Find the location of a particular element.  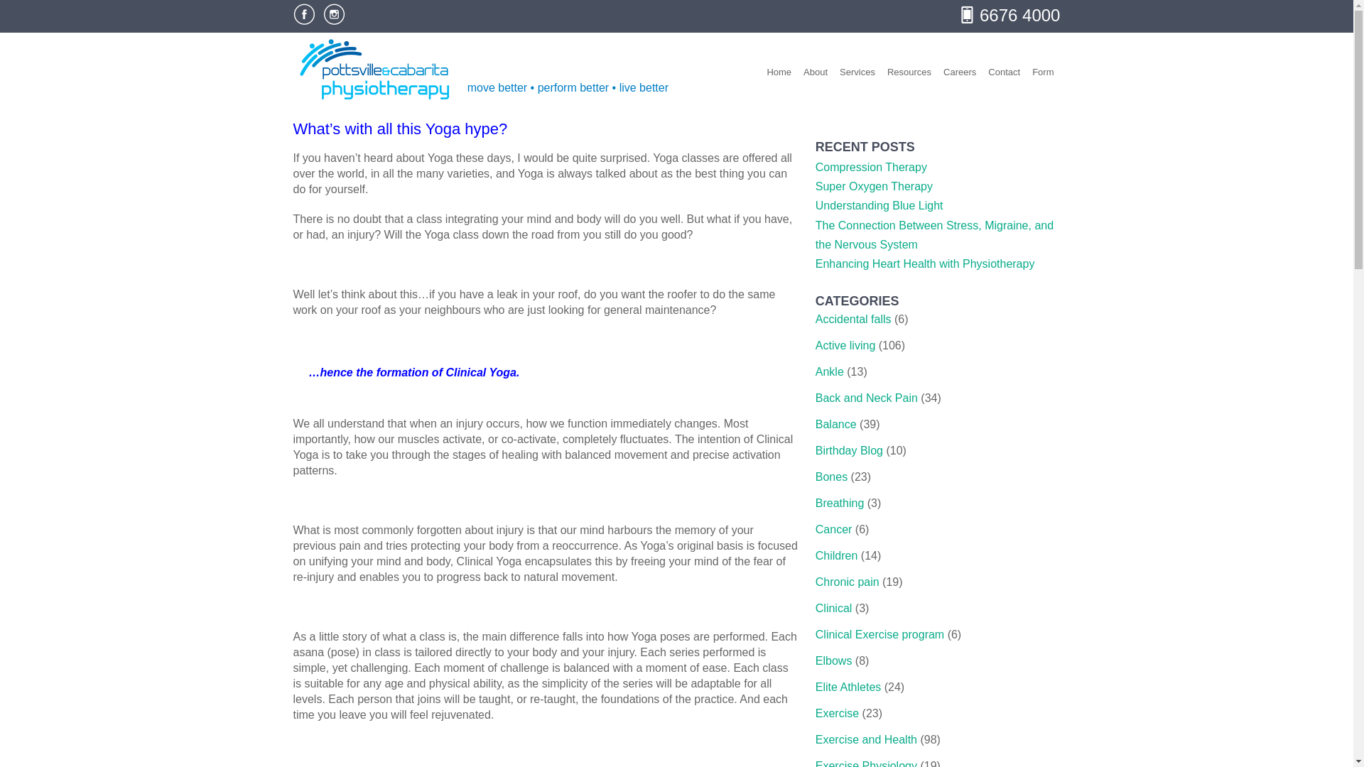

Ankle is located at coordinates (830, 372).